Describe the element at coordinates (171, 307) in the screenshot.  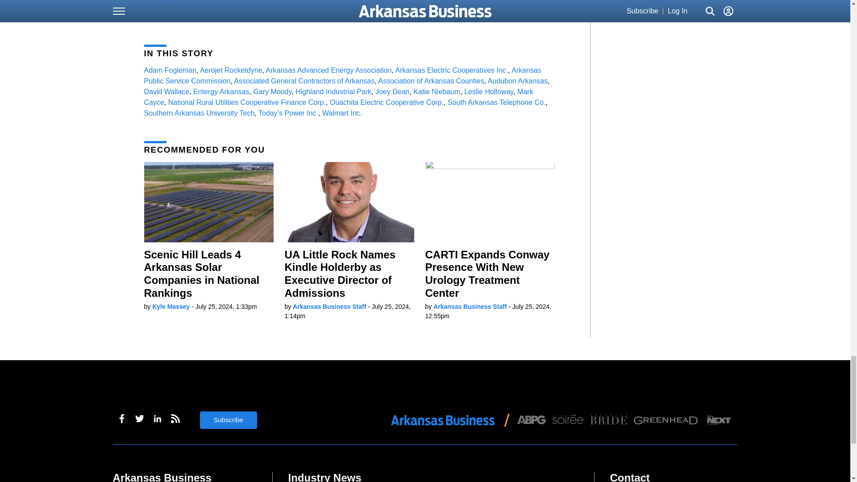
I see `Posts by Kyle Massey` at that location.